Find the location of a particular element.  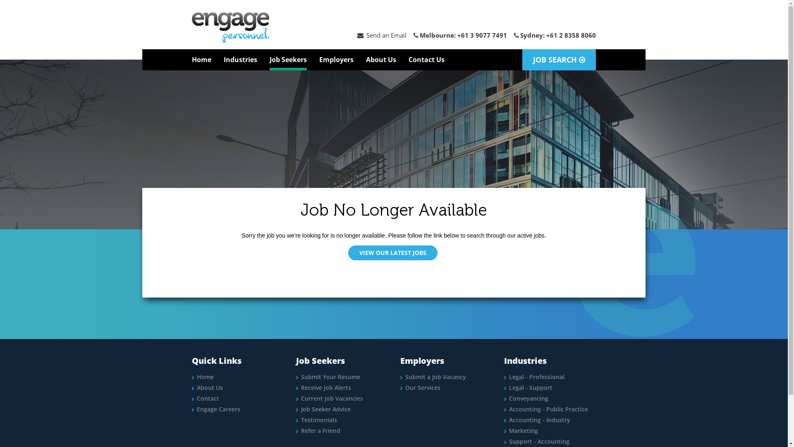

Current Job Vacancies is located at coordinates (330, 399).